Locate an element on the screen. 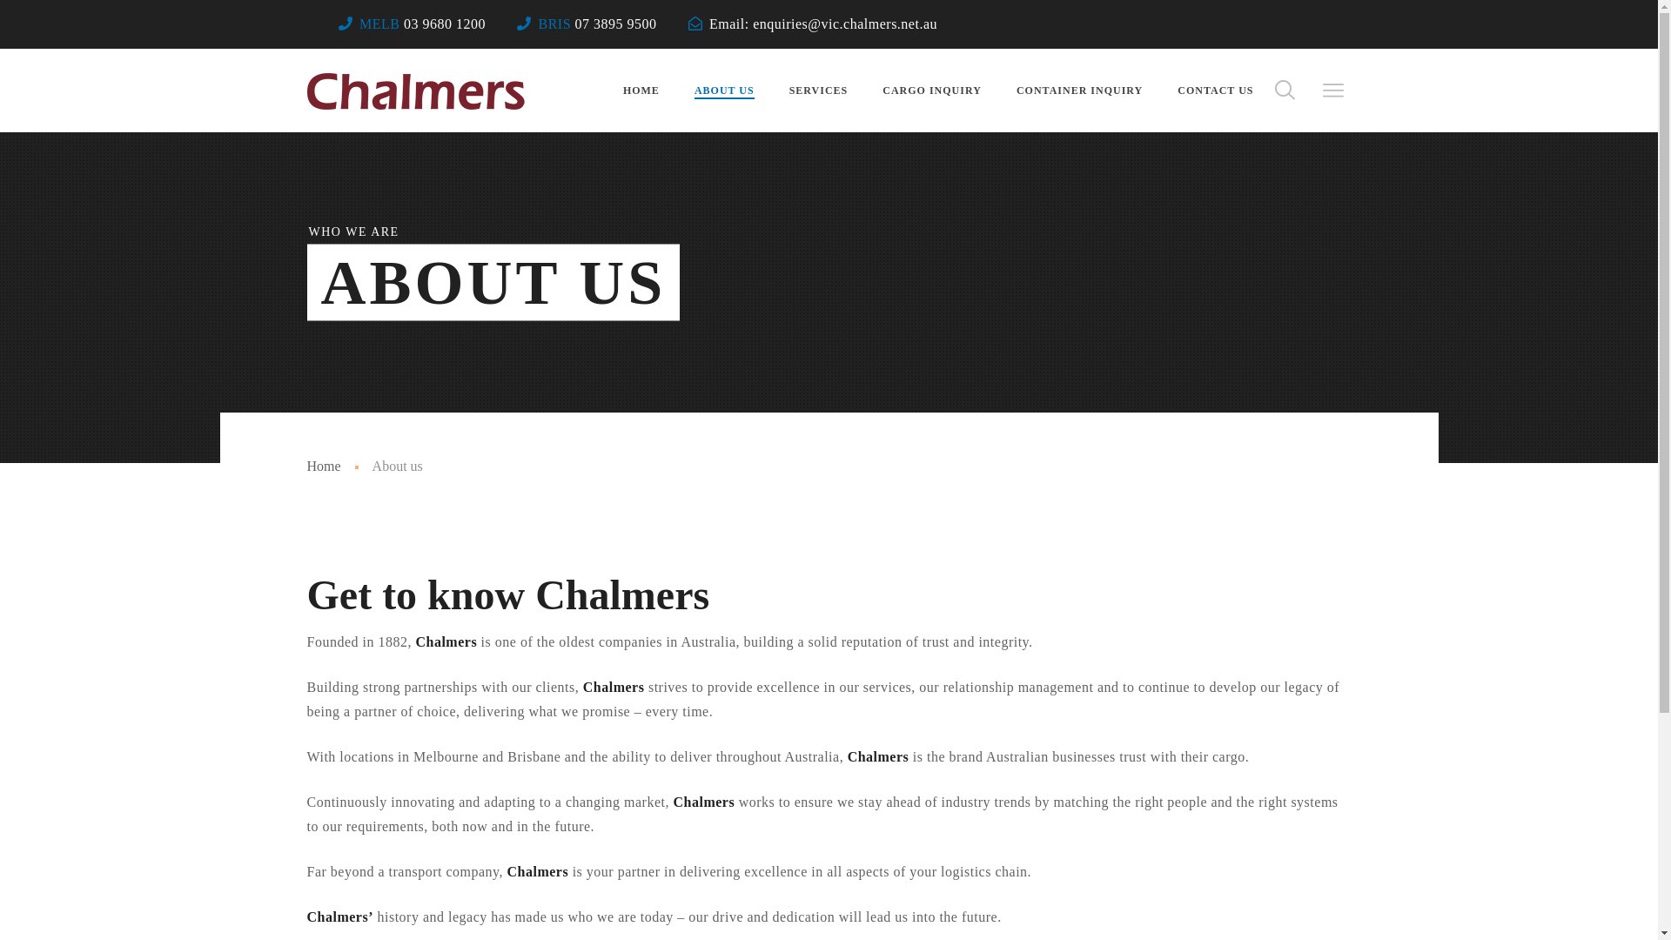 Image resolution: width=1671 pixels, height=940 pixels. BRIS 07 3895 9500 is located at coordinates (597, 24).